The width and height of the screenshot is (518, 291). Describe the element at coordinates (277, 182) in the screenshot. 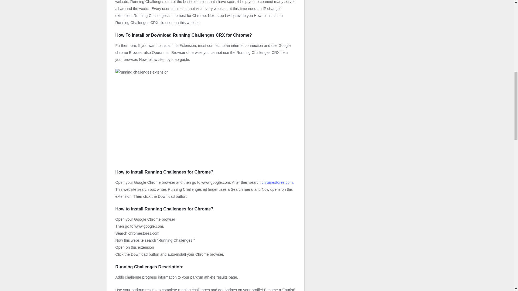

I see `chromestores.com.` at that location.